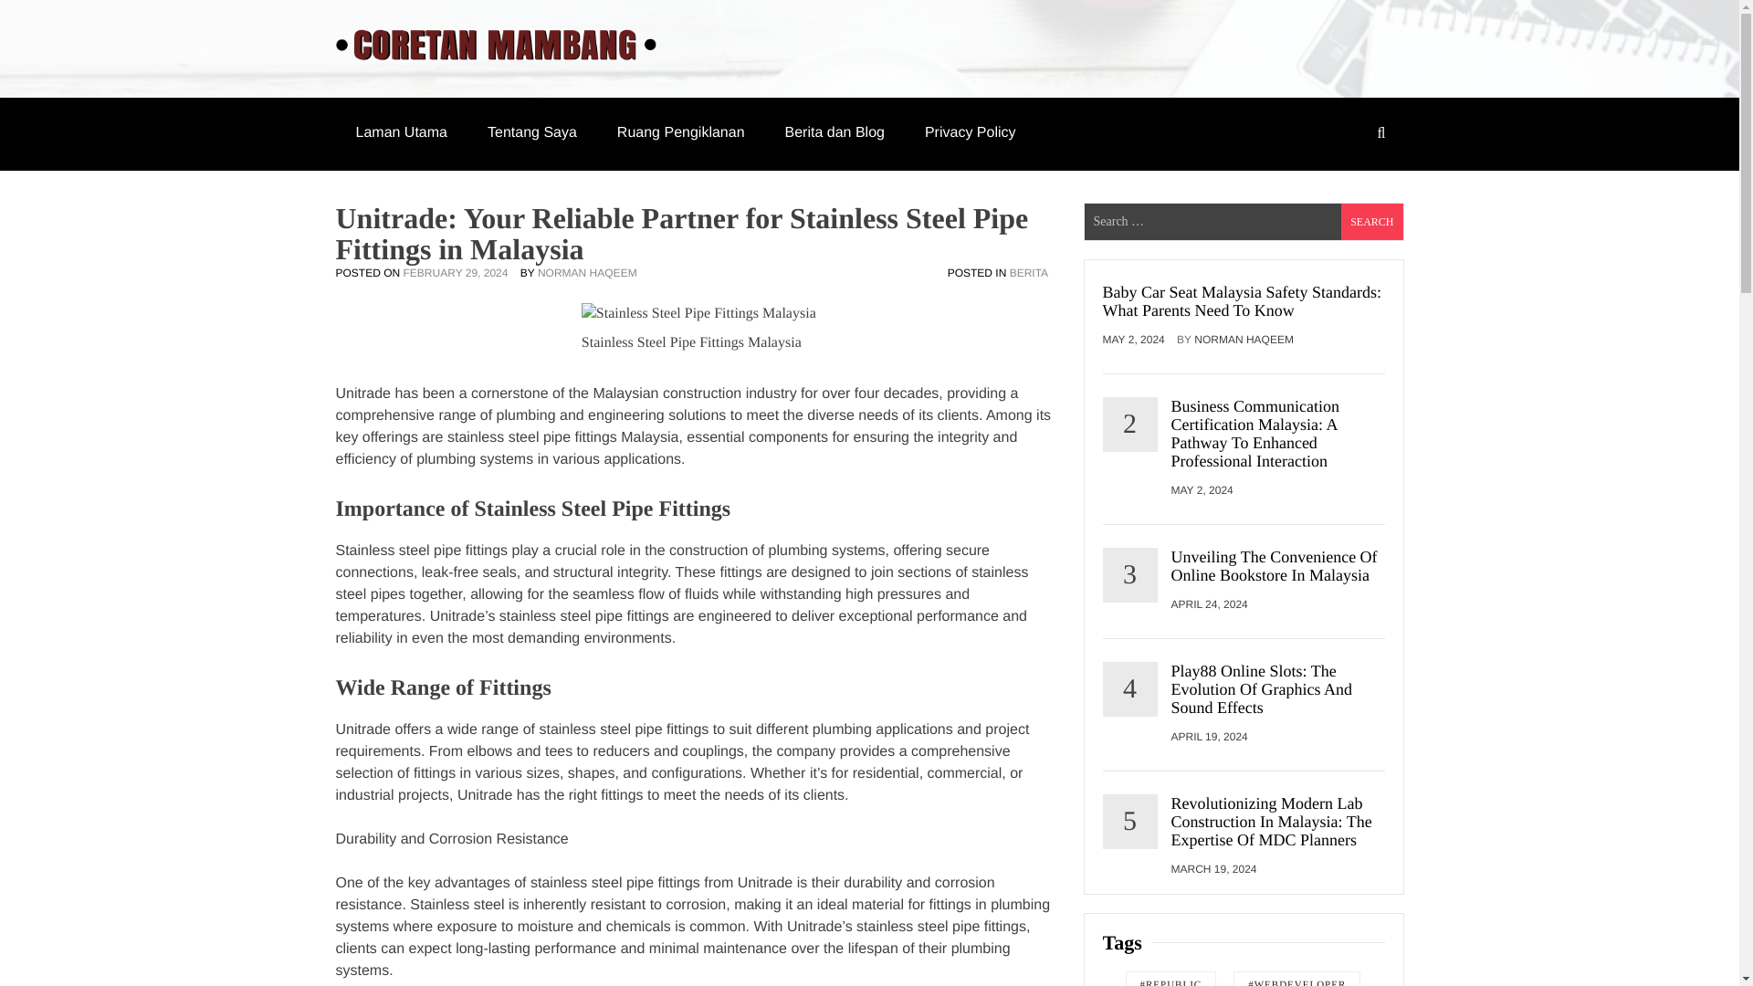  What do you see at coordinates (460, 272) in the screenshot?
I see `FEBRUARY 29, 2024` at bounding box center [460, 272].